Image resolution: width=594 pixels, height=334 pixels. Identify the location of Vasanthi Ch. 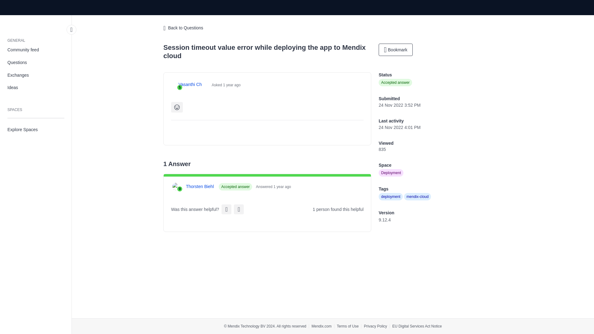
(190, 85).